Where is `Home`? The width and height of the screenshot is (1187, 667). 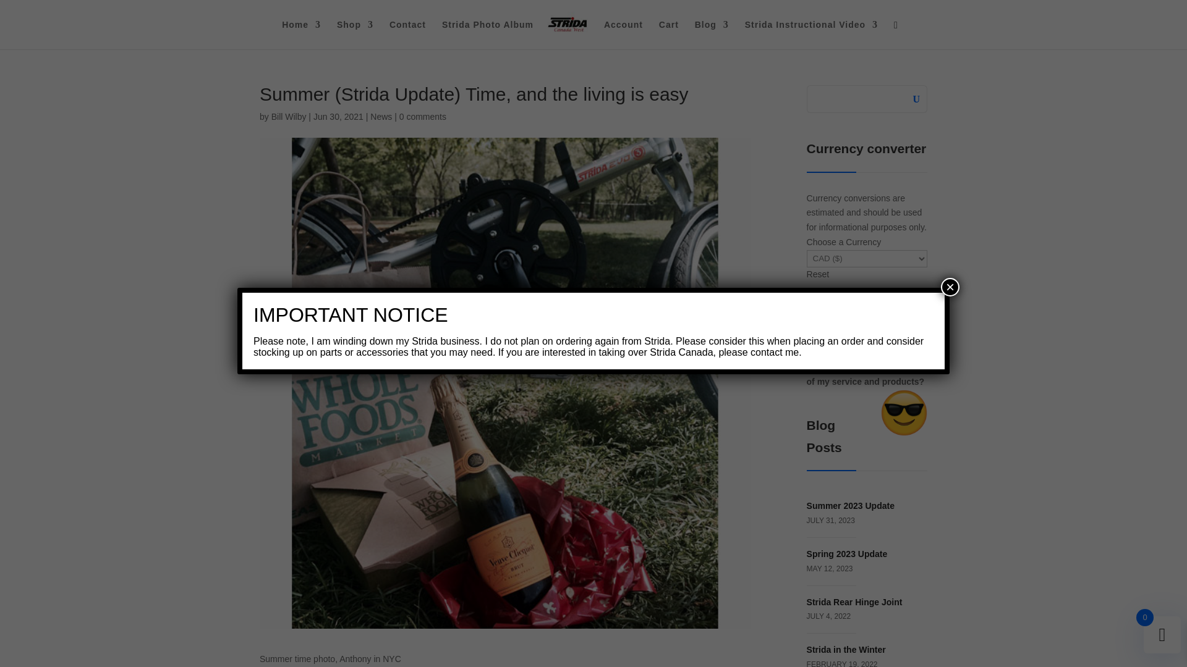 Home is located at coordinates (301, 35).